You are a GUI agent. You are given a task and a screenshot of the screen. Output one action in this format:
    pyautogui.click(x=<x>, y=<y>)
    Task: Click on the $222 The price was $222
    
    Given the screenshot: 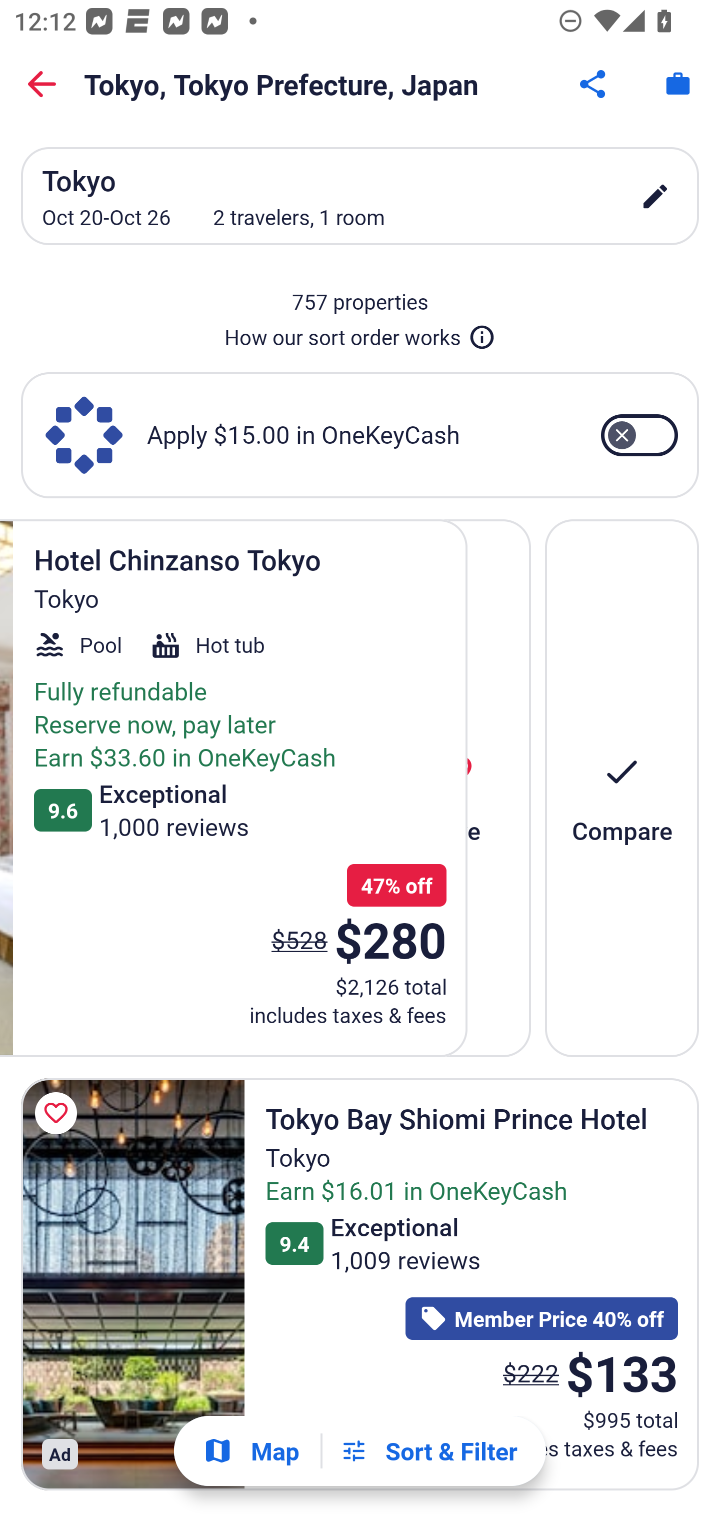 What is the action you would take?
    pyautogui.click(x=531, y=1373)
    